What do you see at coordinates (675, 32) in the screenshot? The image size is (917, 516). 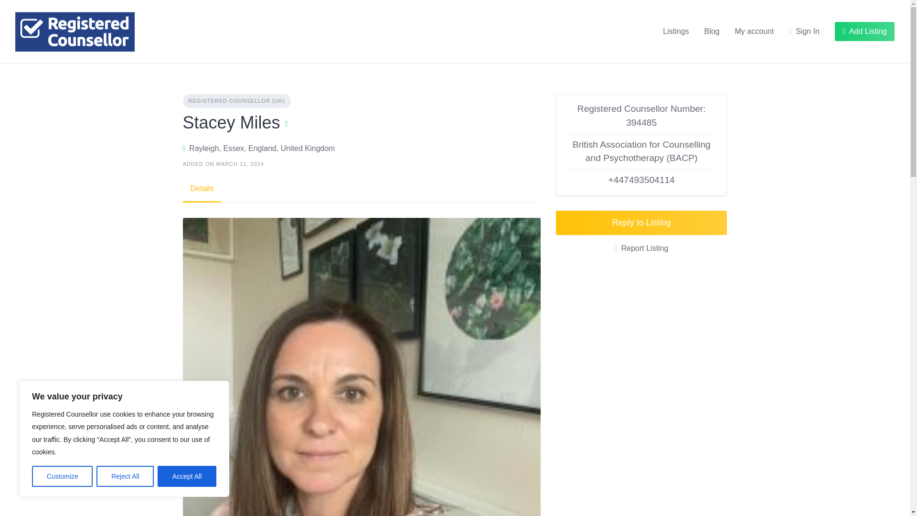 I see `Listings` at bounding box center [675, 32].